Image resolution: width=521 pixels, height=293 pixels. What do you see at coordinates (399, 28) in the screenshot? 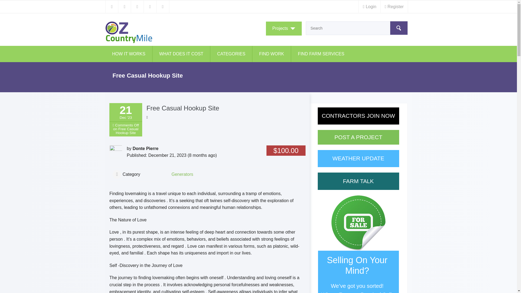
I see `Search` at bounding box center [399, 28].